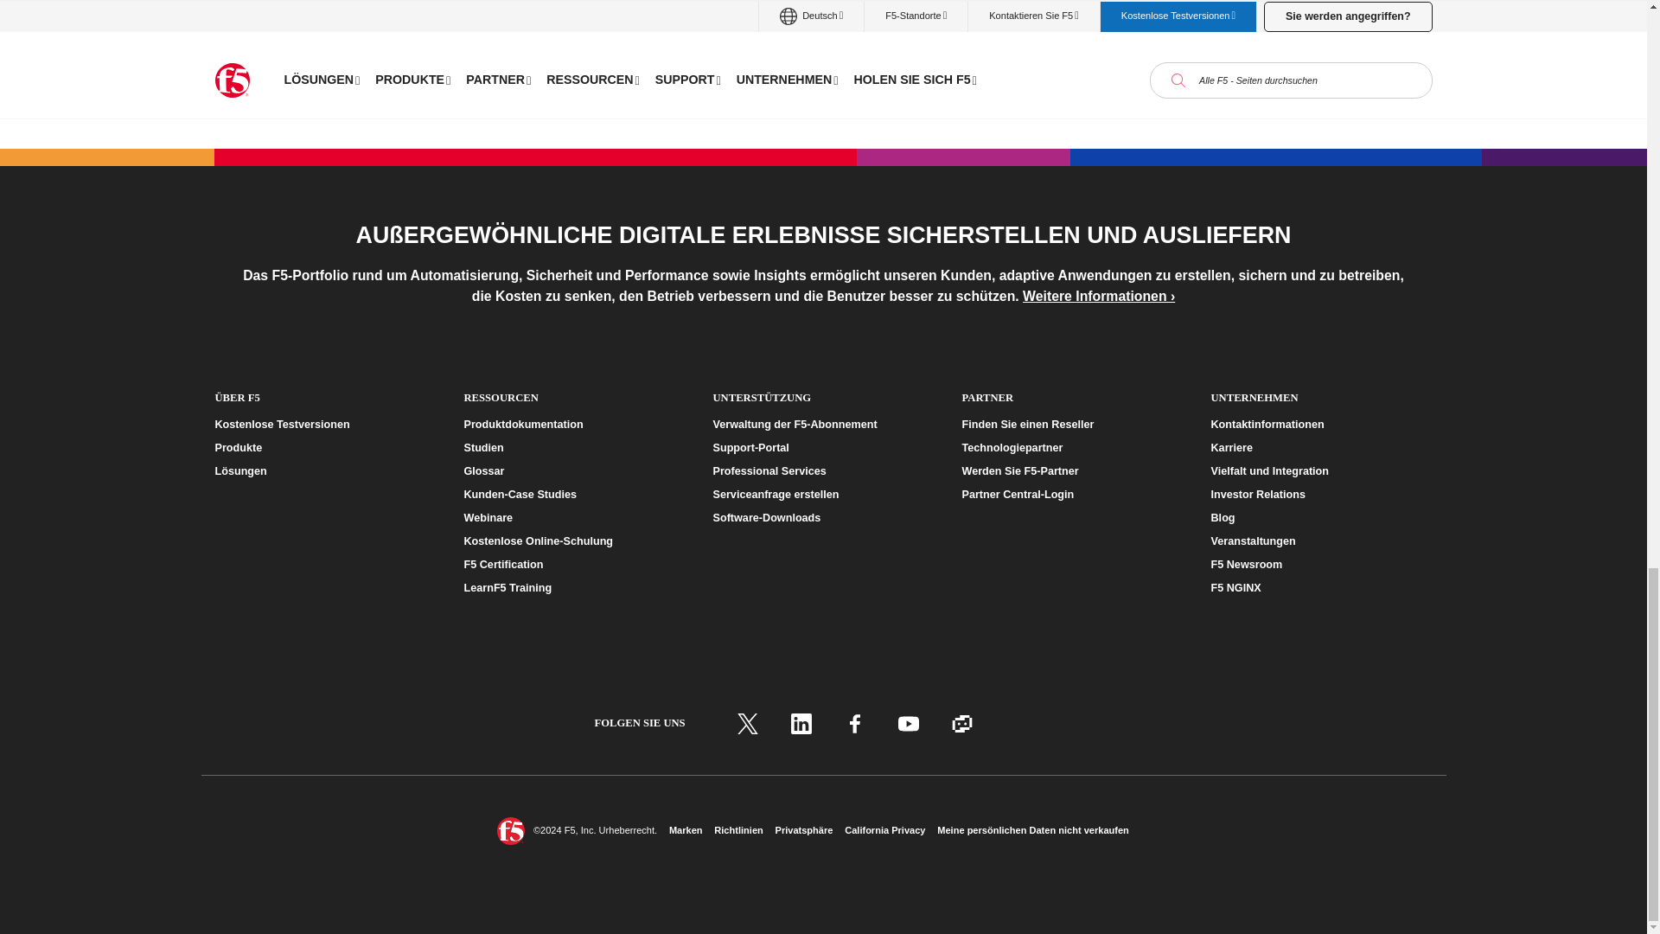 This screenshot has height=934, width=1660. What do you see at coordinates (324, 425) in the screenshot?
I see `Kostenlose Testversionen` at bounding box center [324, 425].